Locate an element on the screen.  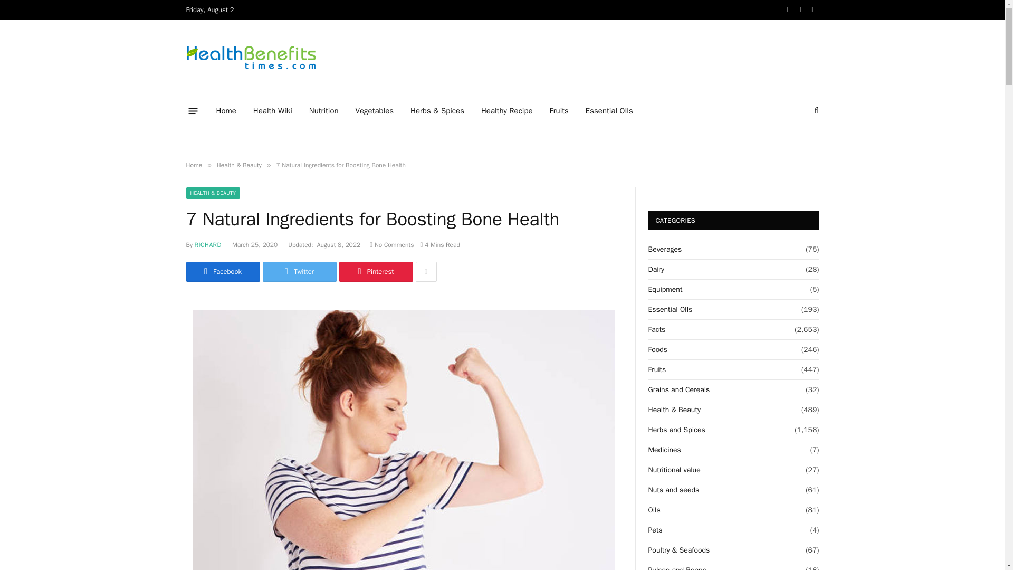
Share on Facebook is located at coordinates (222, 271).